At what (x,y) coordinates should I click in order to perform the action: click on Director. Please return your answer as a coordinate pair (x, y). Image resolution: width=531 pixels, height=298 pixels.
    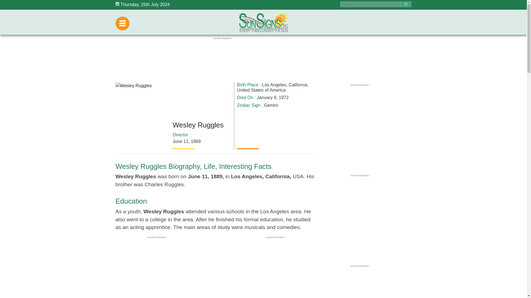
    Looking at the image, I should click on (180, 135).